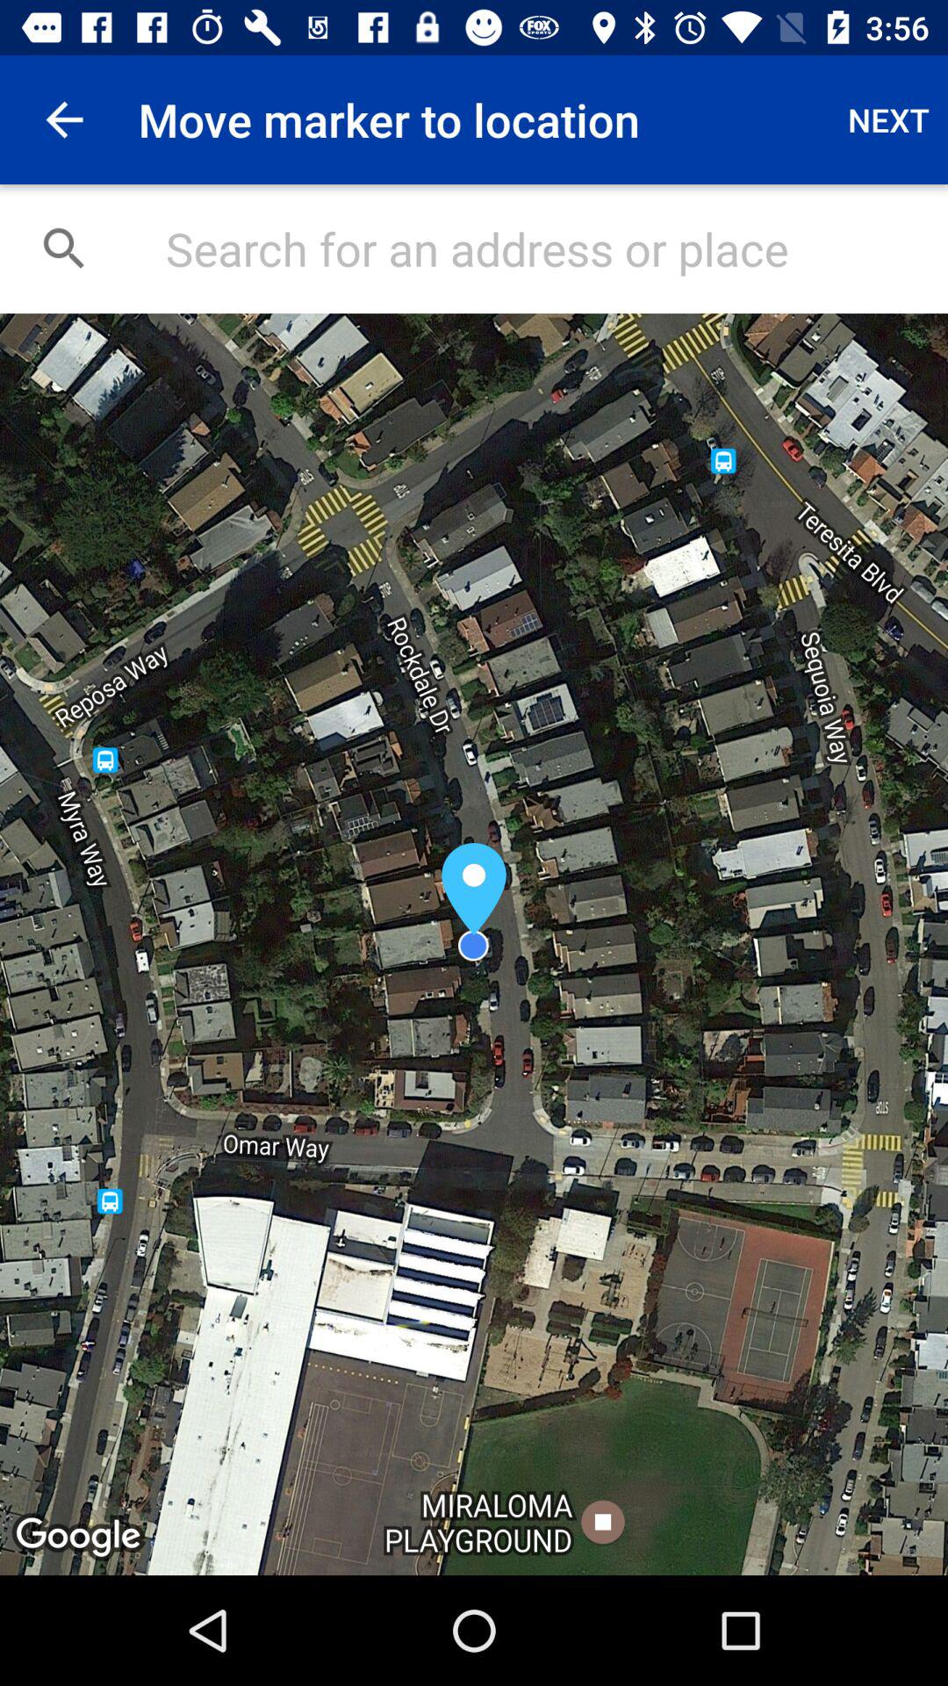 This screenshot has height=1686, width=948. I want to click on search bar, so click(539, 249).